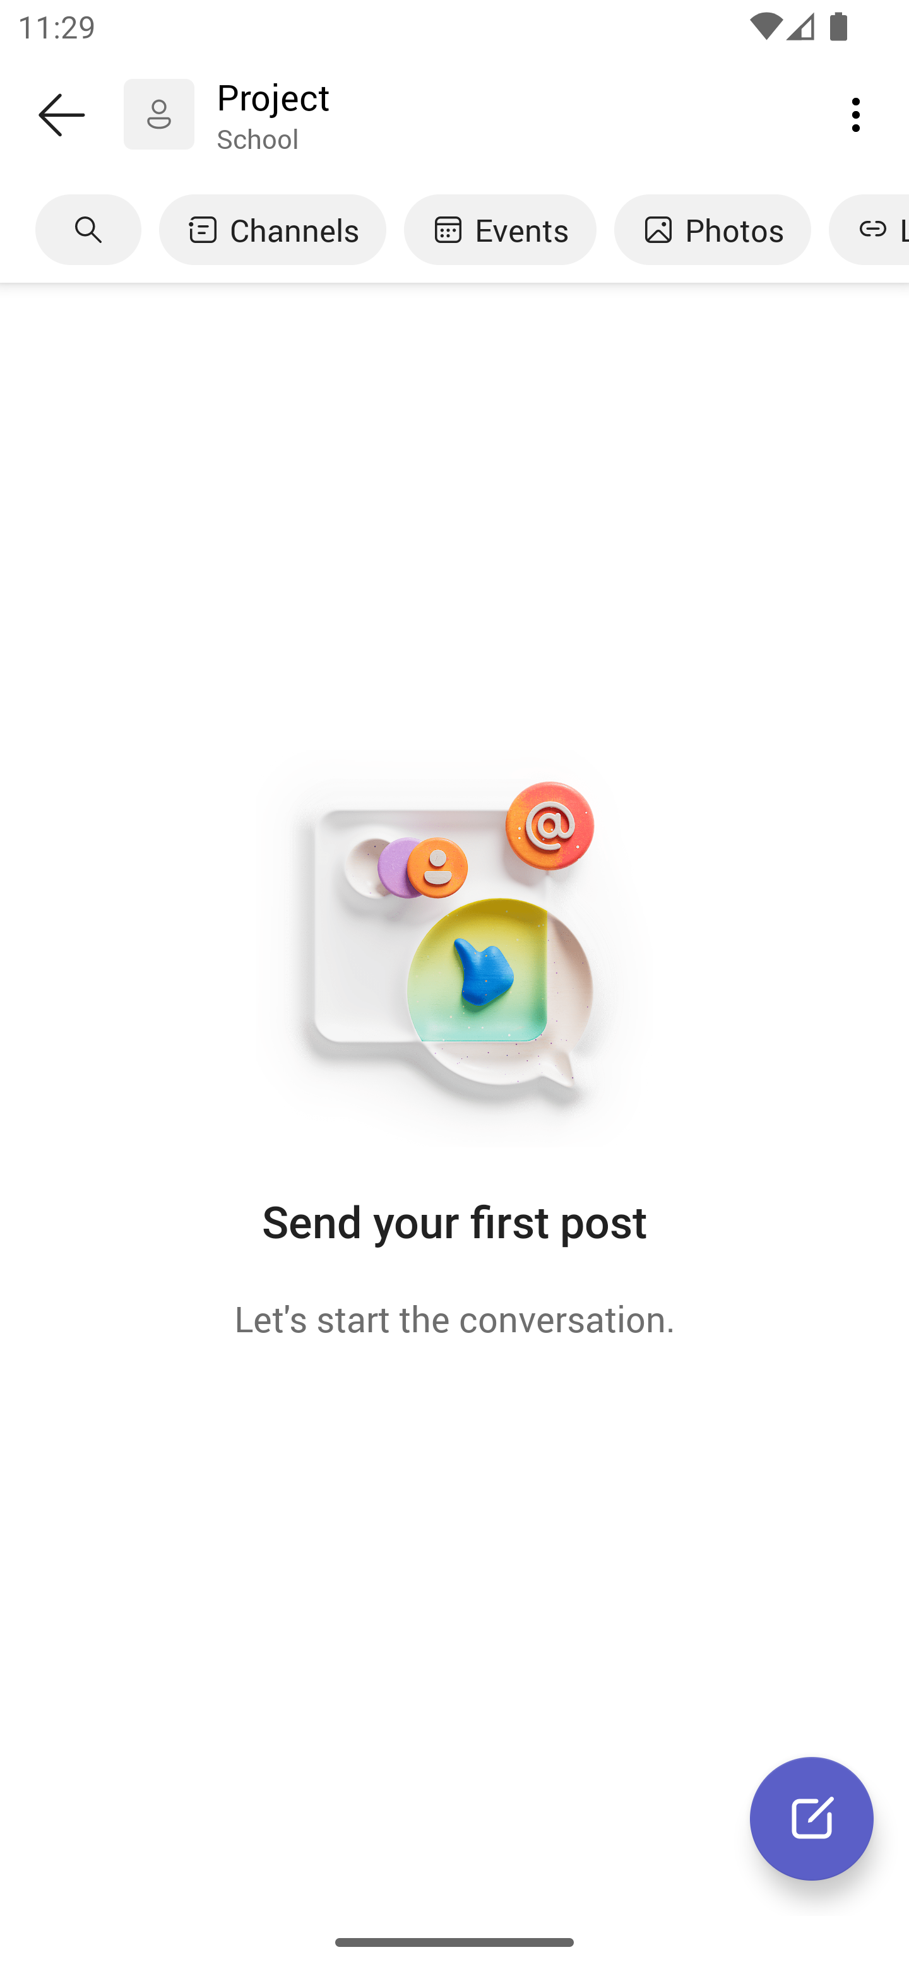  I want to click on Search tab, 1 of 6, so click(88, 230).